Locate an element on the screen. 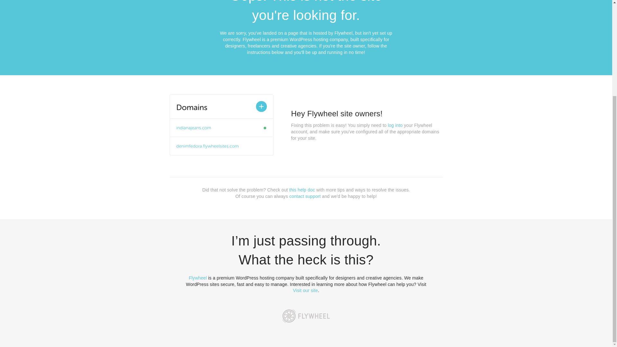 This screenshot has width=617, height=347. log into is located at coordinates (395, 125).